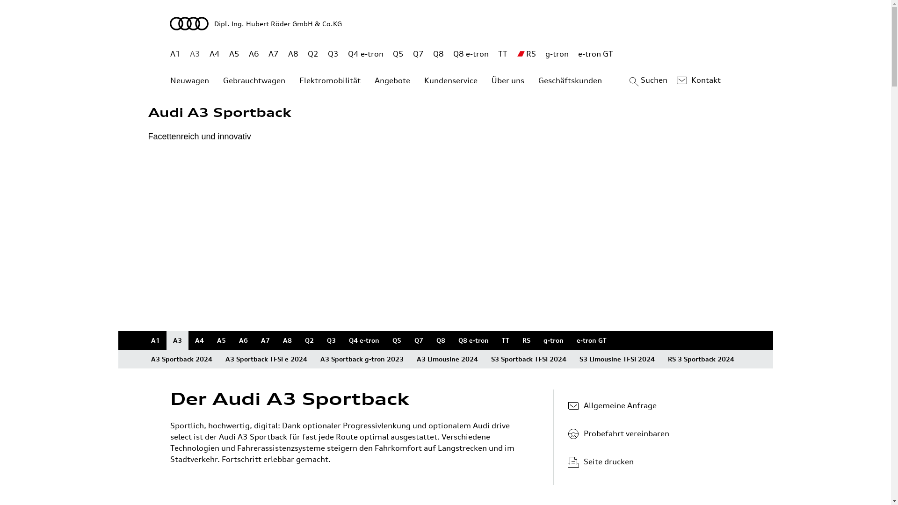 The width and height of the screenshot is (898, 505). Describe the element at coordinates (267, 359) in the screenshot. I see `A3 Sportback TFSI e 2024` at that location.